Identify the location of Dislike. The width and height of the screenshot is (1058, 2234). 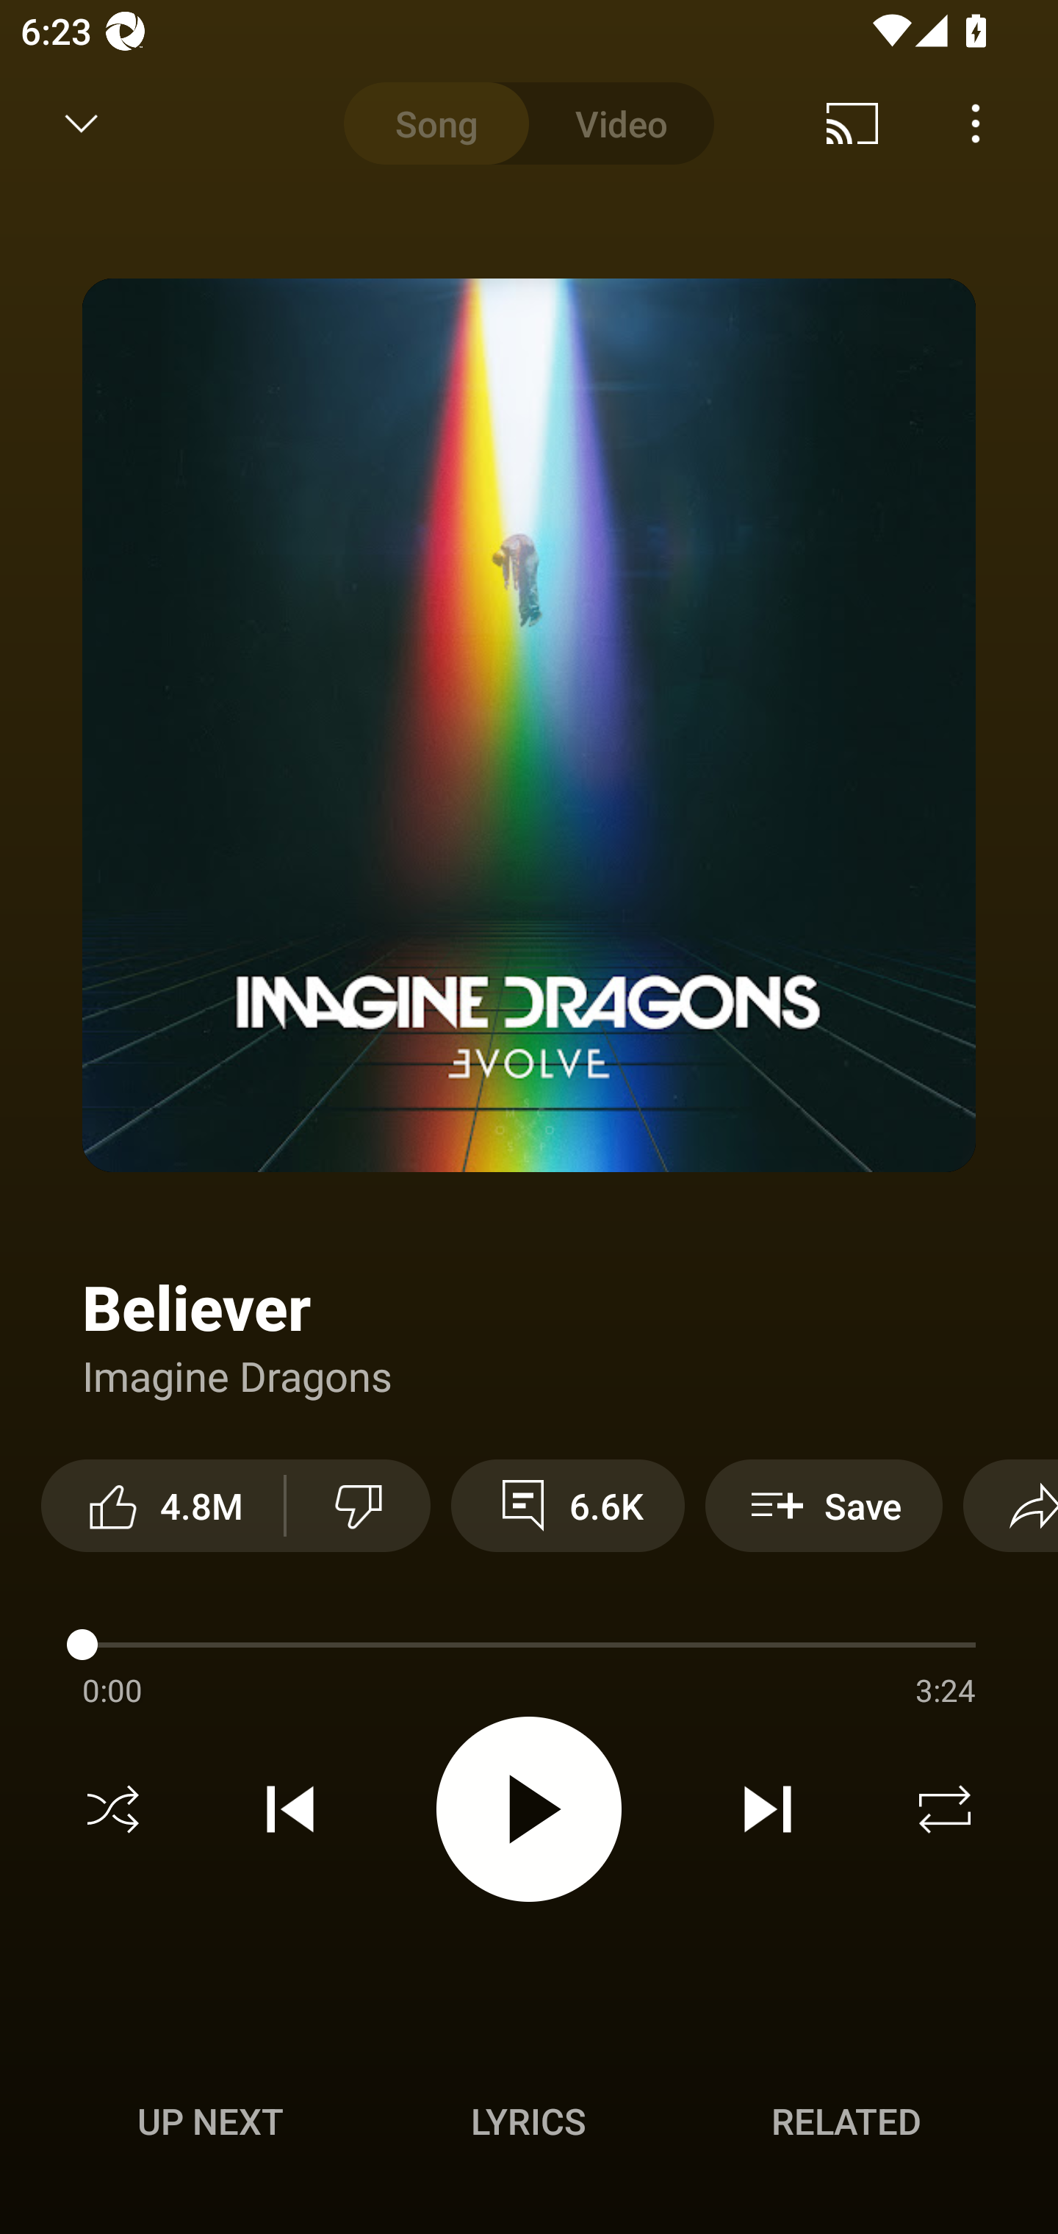
(359, 1505).